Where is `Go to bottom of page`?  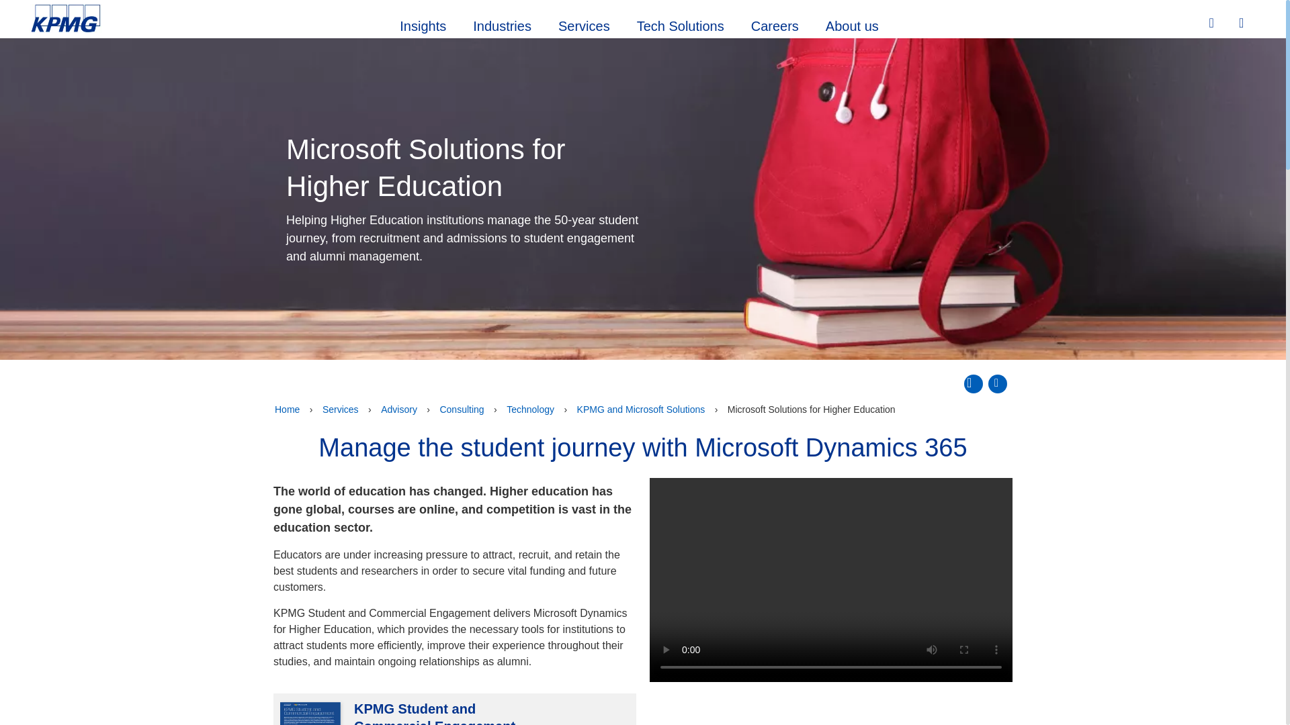 Go to bottom of page is located at coordinates (997, 384).